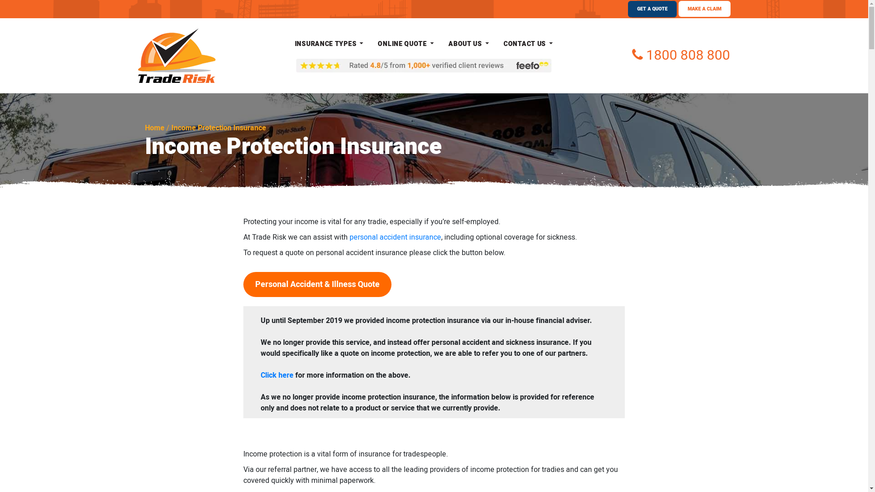 The width and height of the screenshot is (875, 492). I want to click on personal accident insurance, so click(396, 237).